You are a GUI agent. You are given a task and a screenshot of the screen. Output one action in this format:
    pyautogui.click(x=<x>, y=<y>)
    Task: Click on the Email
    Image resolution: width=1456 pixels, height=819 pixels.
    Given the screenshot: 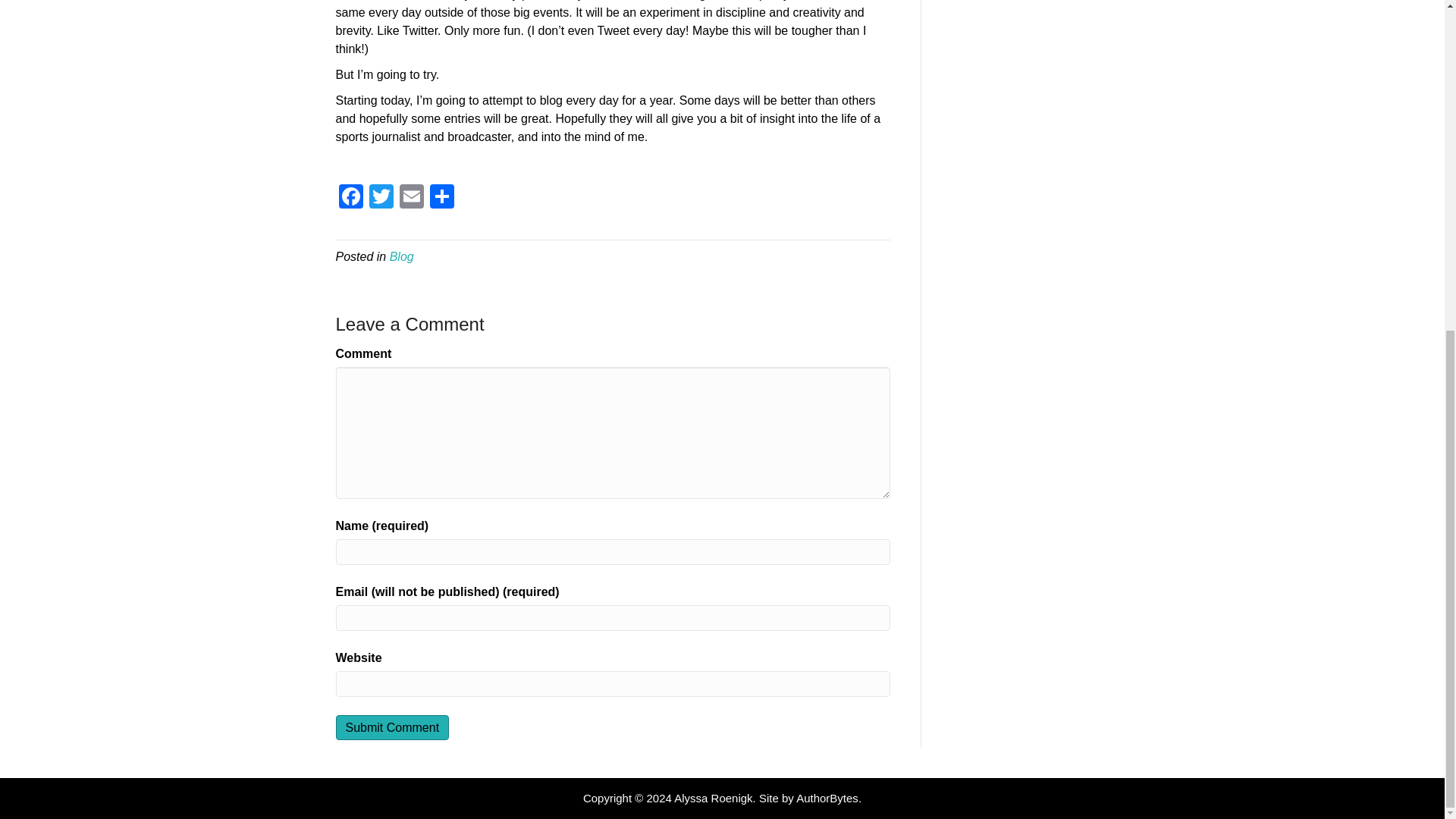 What is the action you would take?
    pyautogui.click(x=411, y=198)
    